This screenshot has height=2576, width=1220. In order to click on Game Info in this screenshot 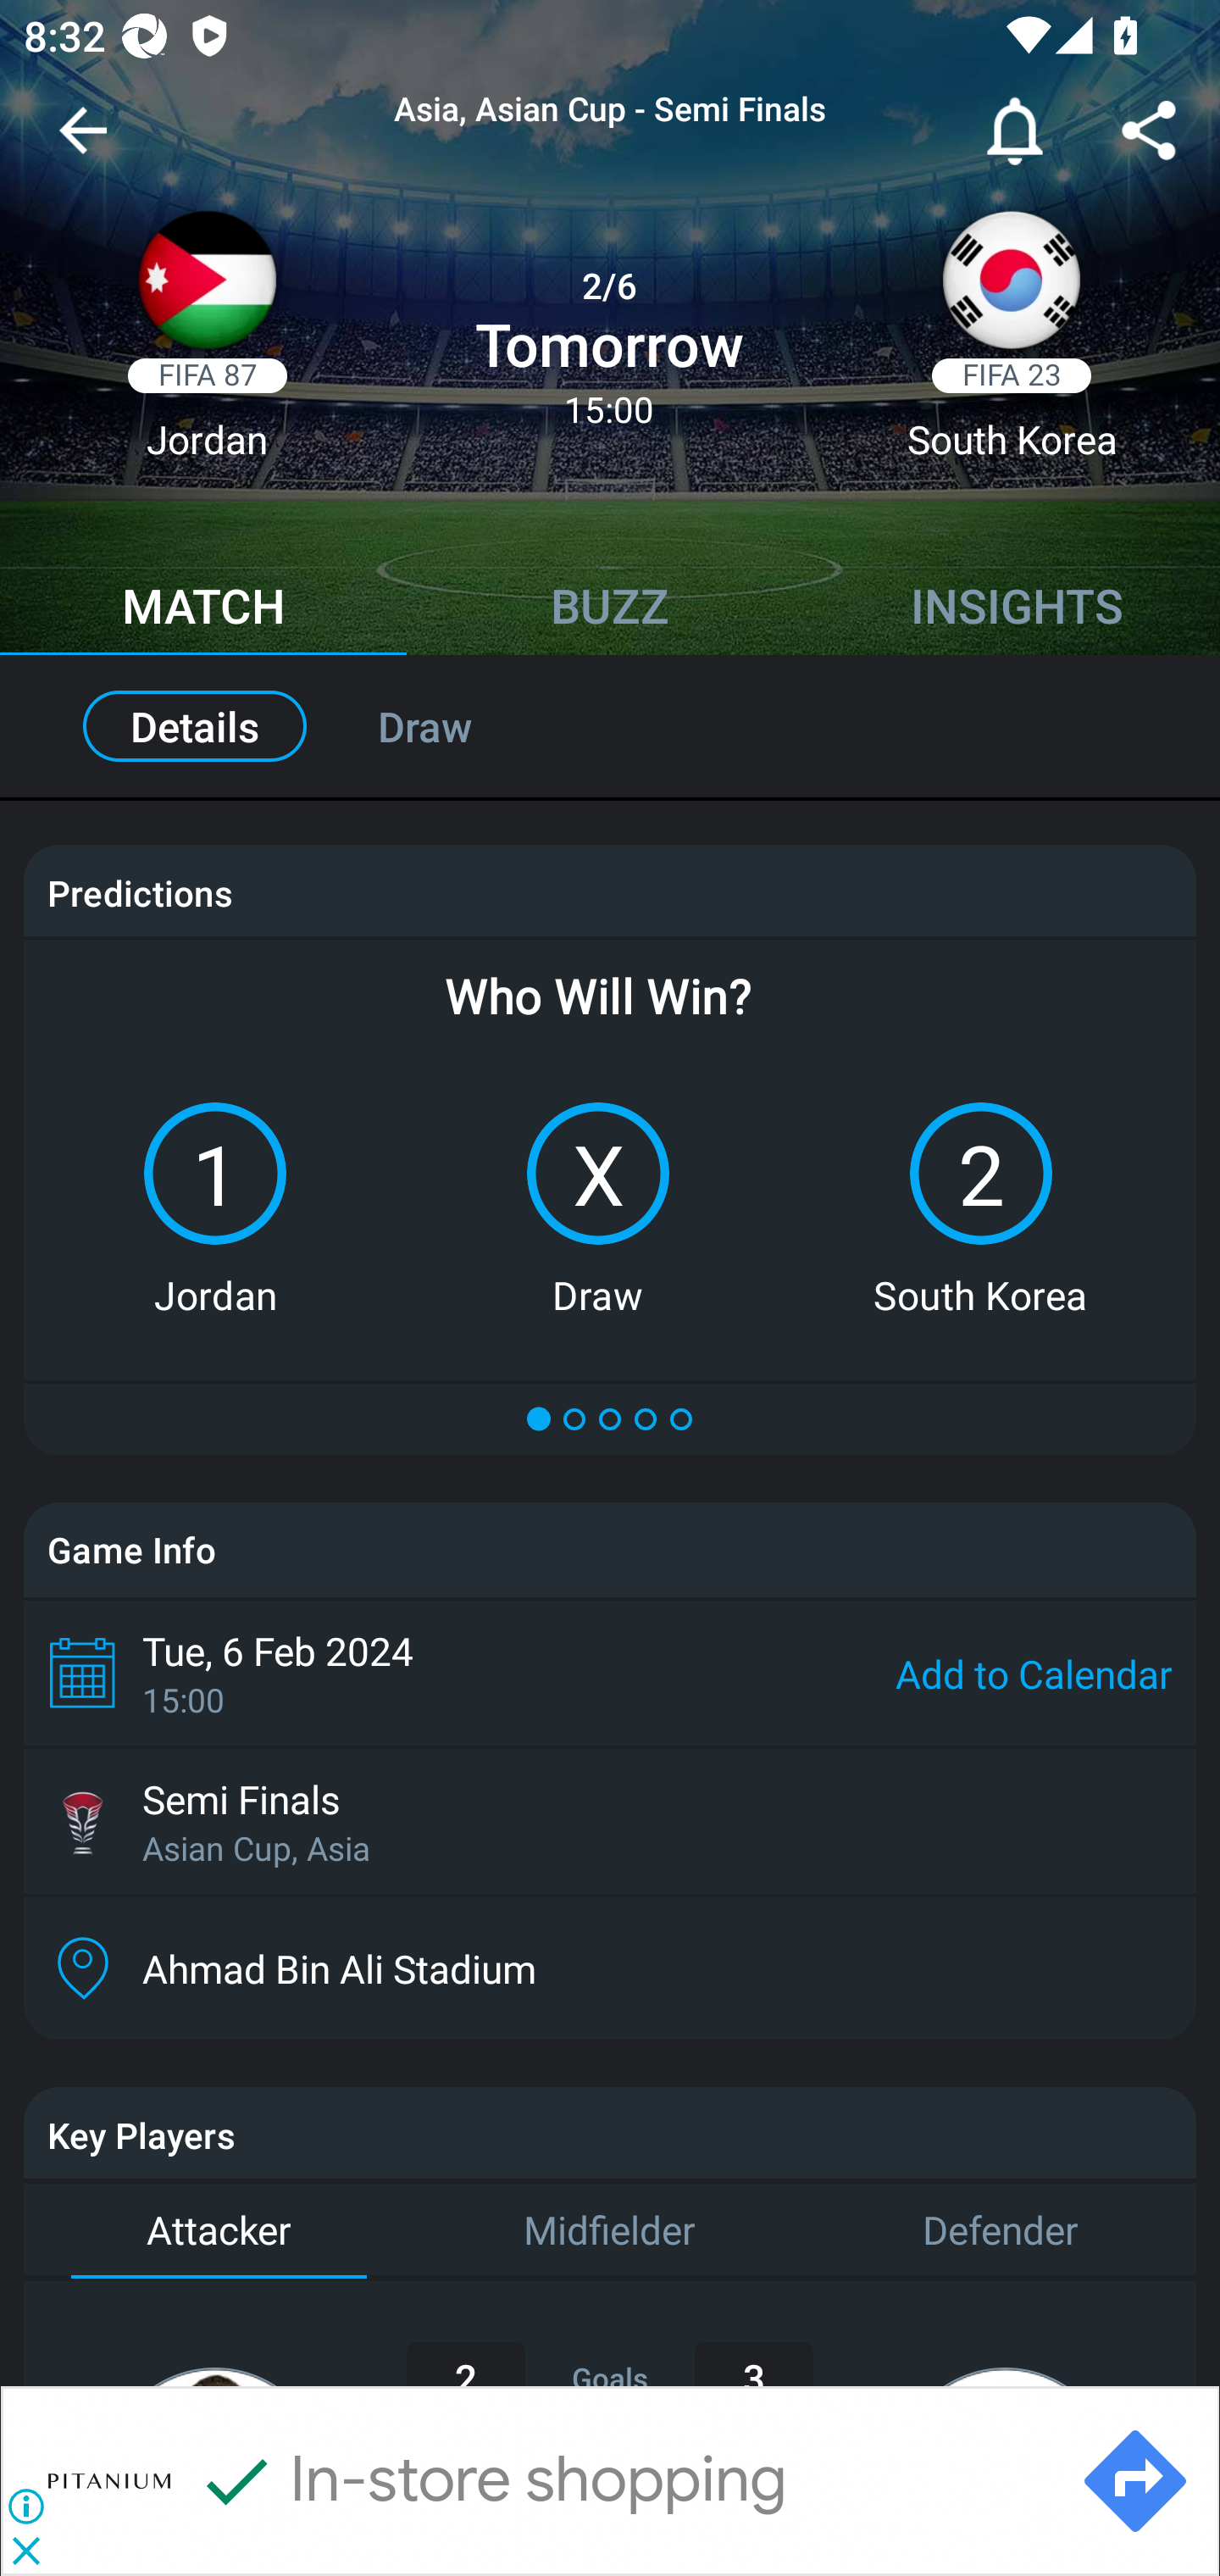, I will do `click(610, 1549)`.